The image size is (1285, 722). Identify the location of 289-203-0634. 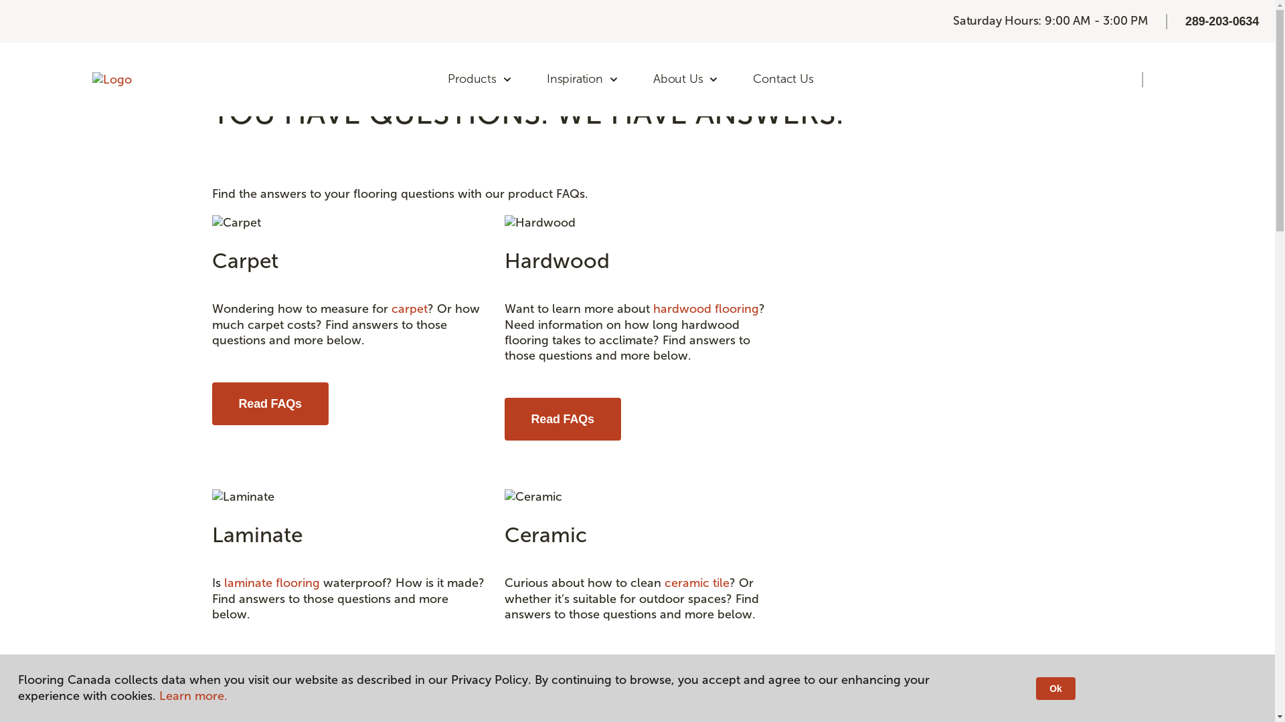
(1222, 21).